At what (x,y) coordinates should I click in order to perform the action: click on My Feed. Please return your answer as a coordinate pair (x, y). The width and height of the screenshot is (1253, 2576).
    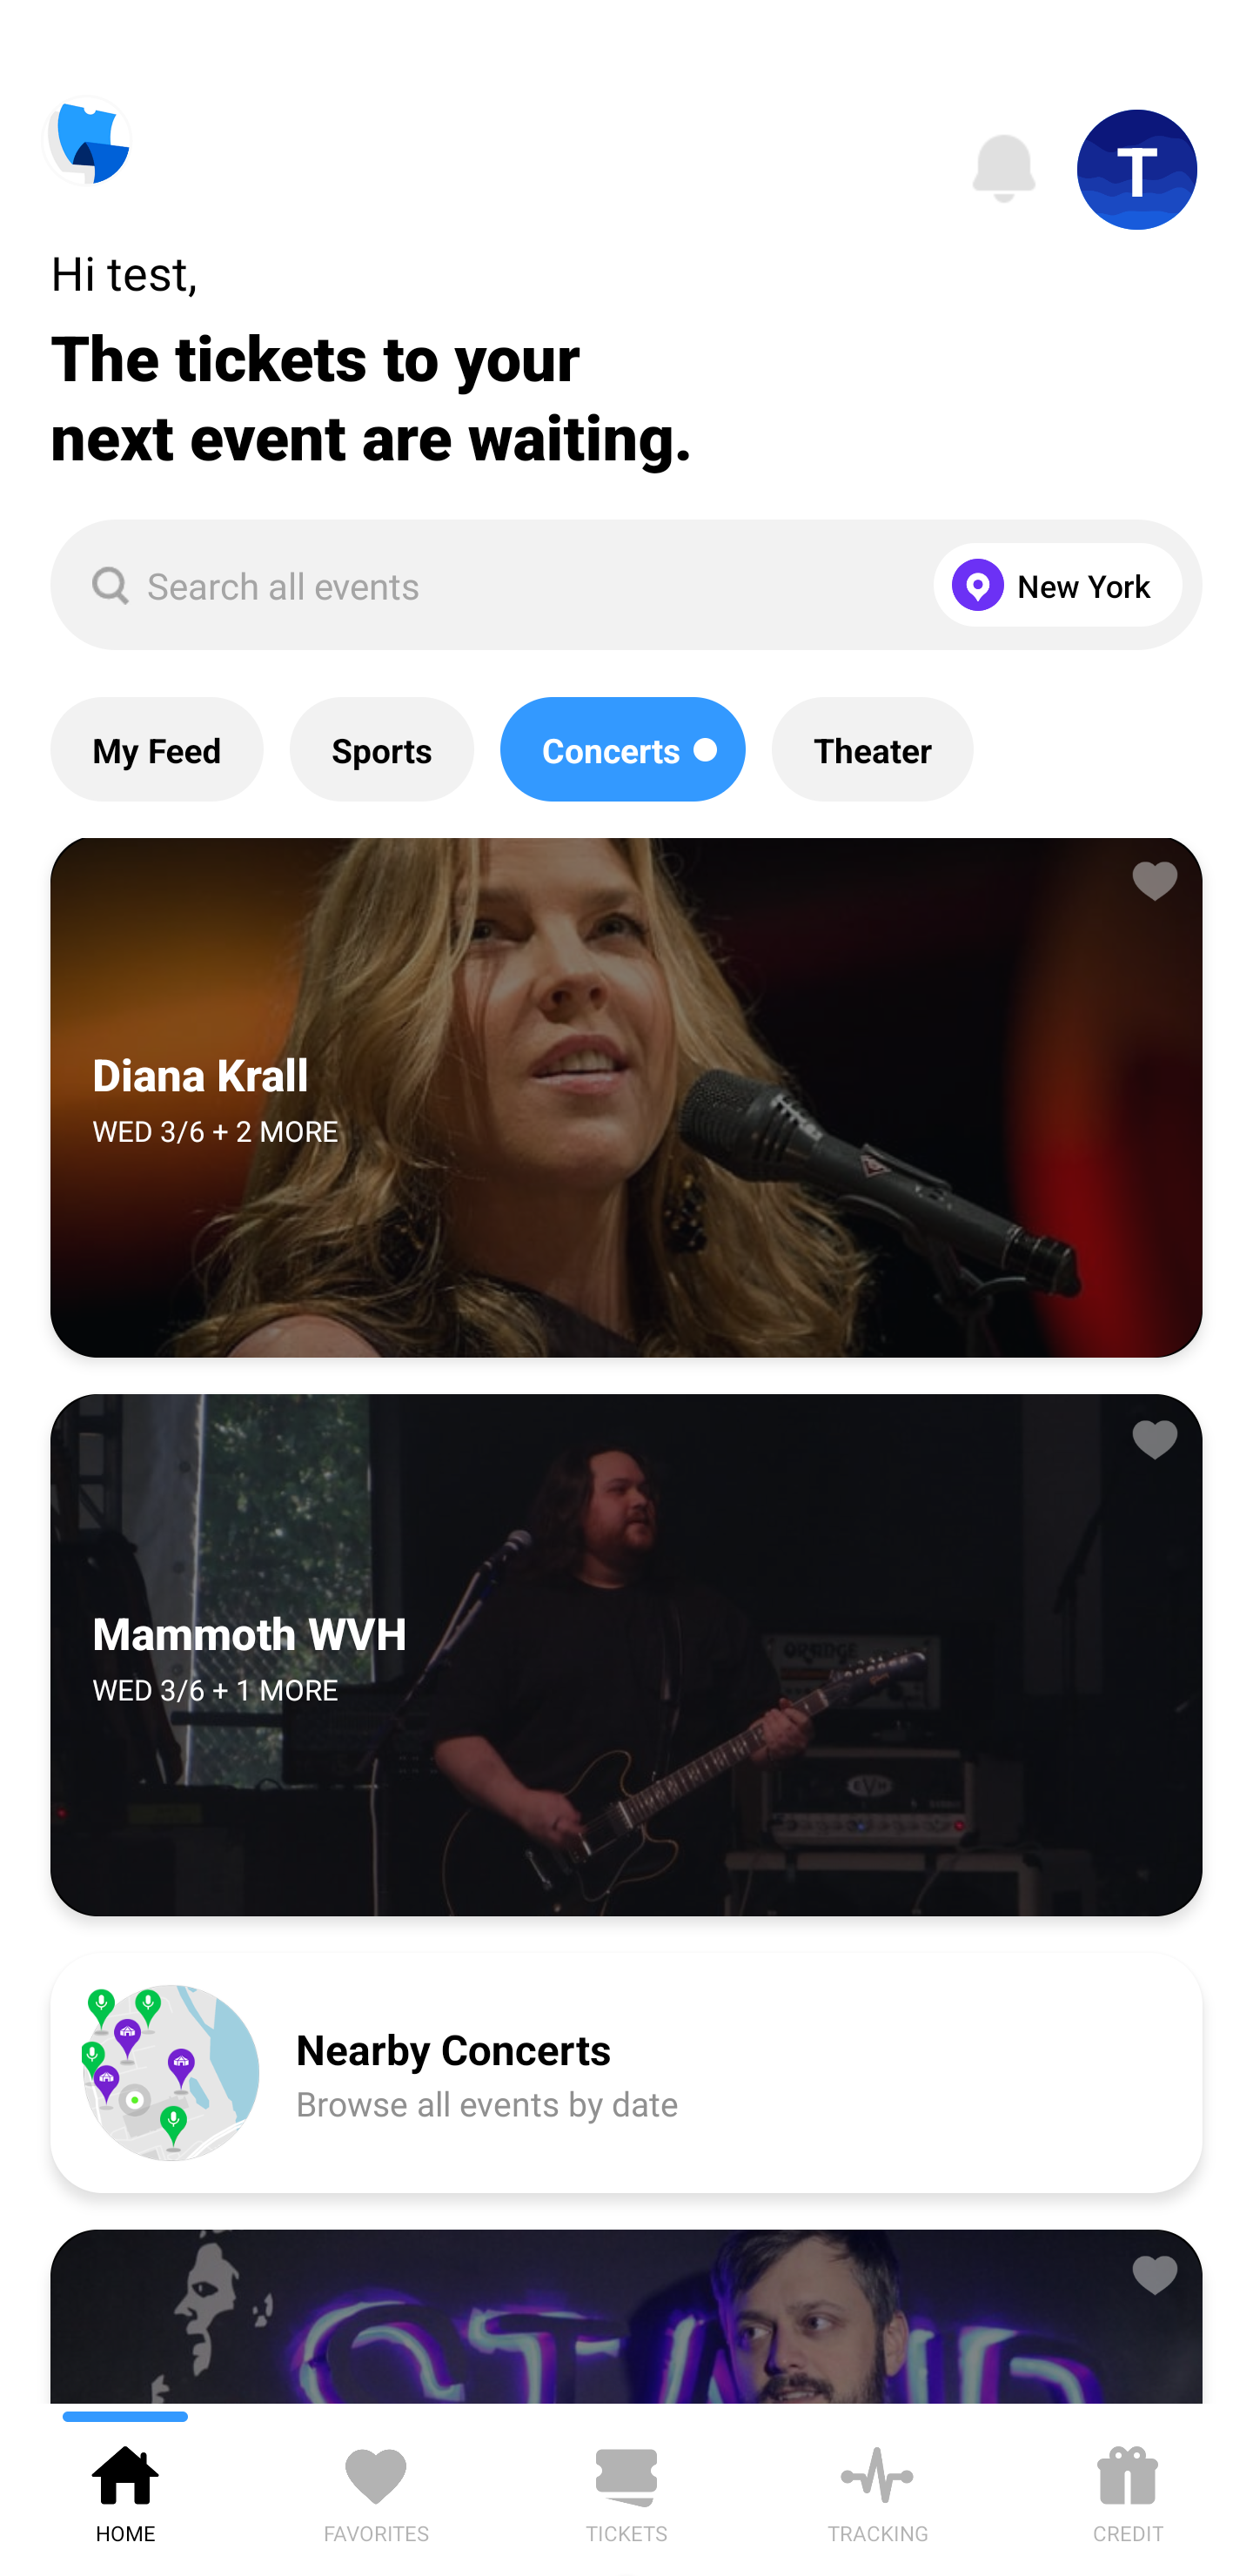
    Looking at the image, I should click on (157, 749).